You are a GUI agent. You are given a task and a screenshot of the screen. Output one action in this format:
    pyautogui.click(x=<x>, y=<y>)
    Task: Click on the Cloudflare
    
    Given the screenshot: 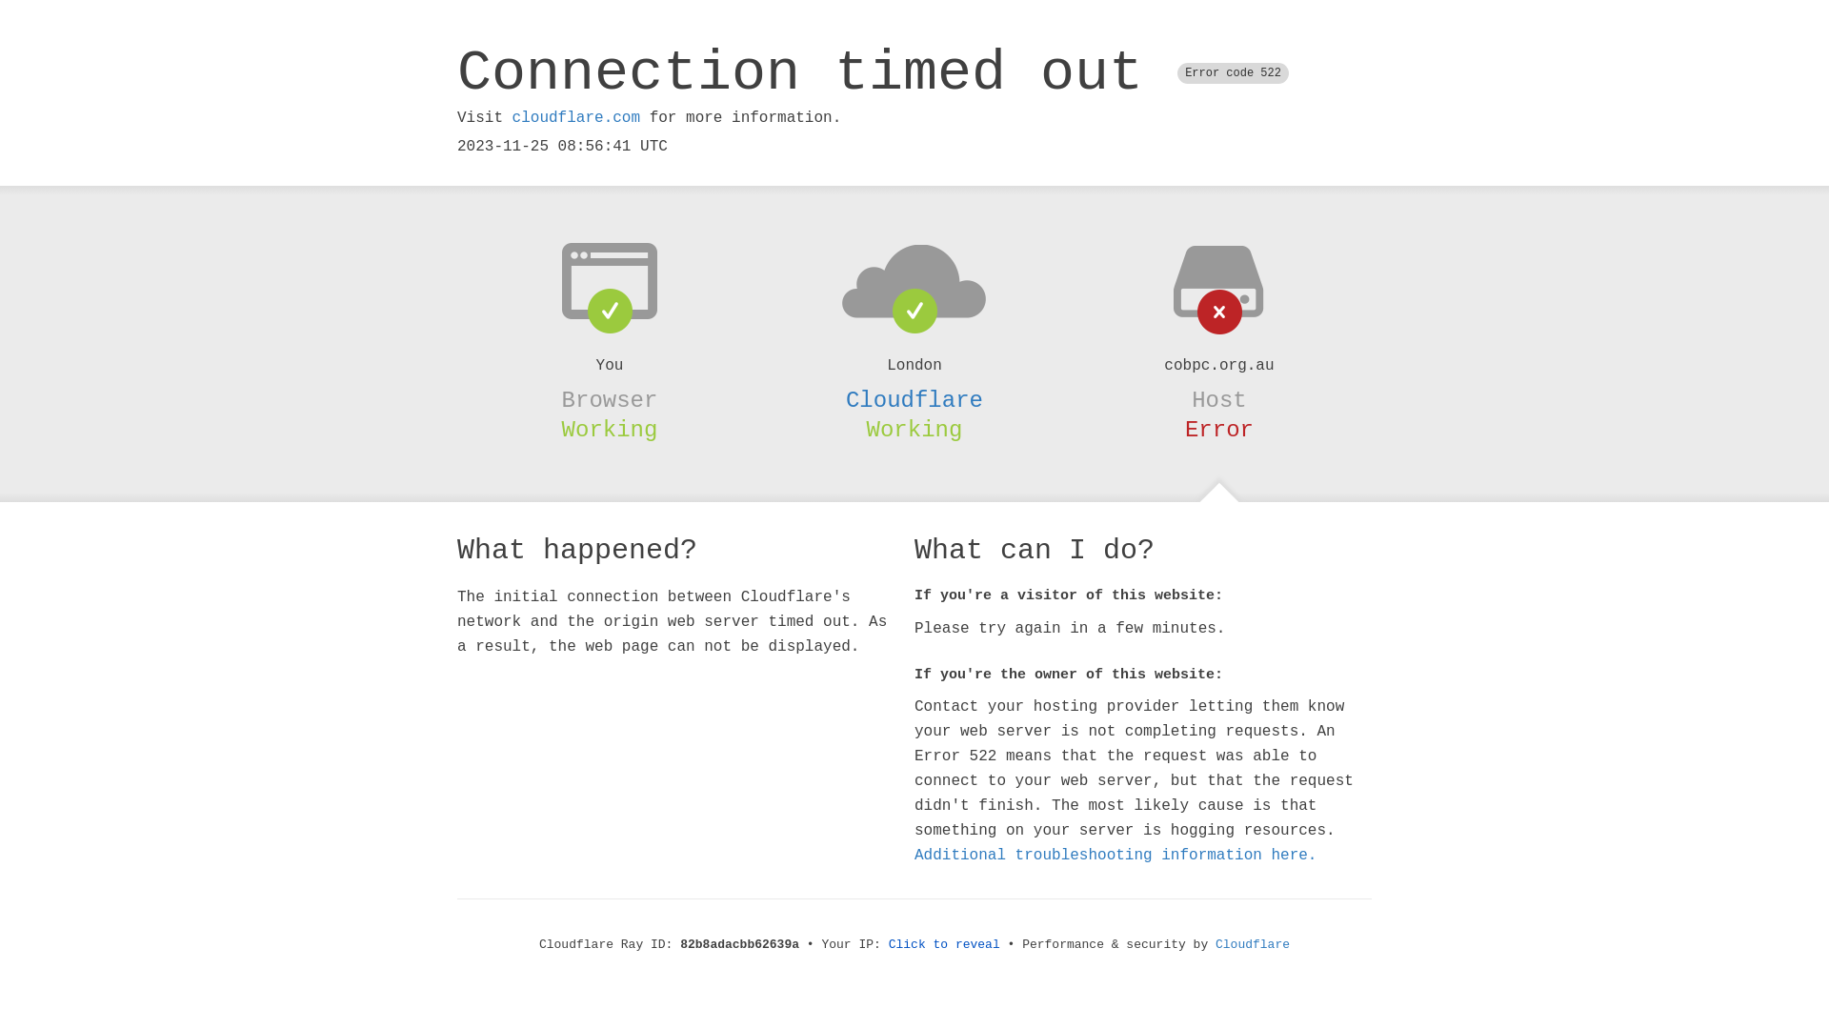 What is the action you would take?
    pyautogui.click(x=914, y=400)
    